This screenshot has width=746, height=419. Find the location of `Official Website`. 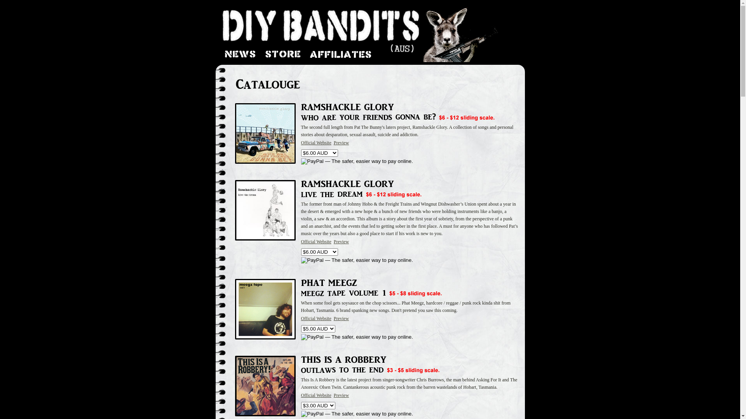

Official Website is located at coordinates (316, 395).